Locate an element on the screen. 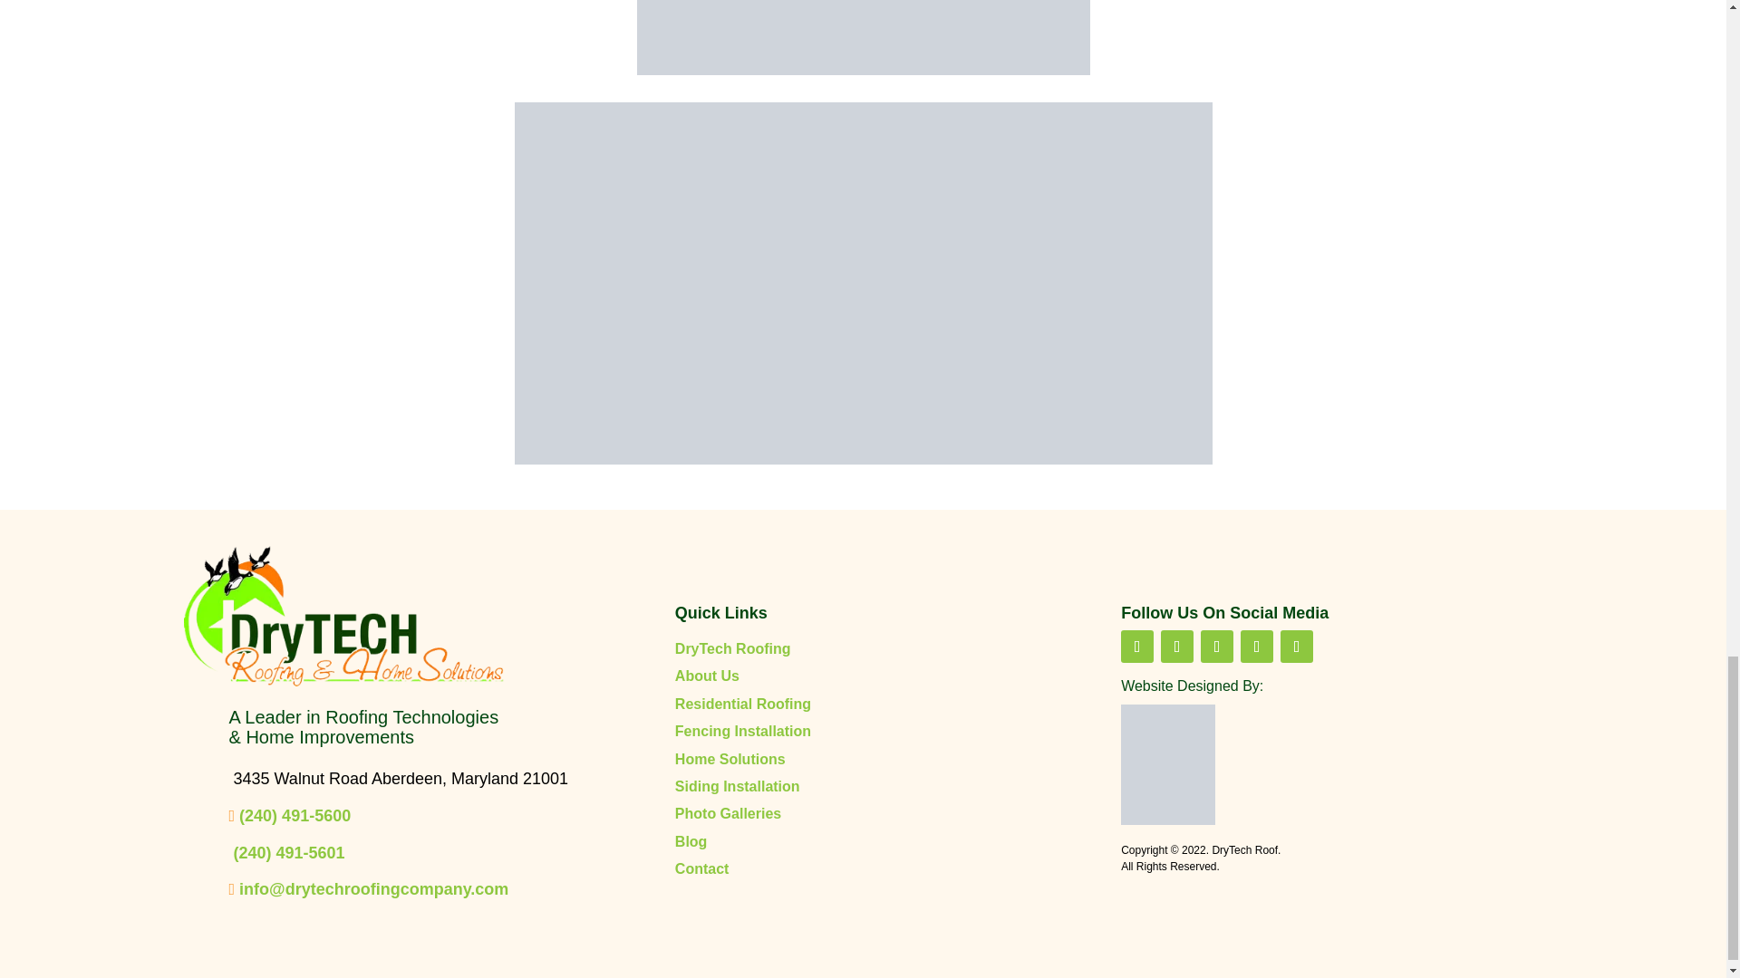 The image size is (1740, 978). Follow on Youtube is located at coordinates (1176, 647).